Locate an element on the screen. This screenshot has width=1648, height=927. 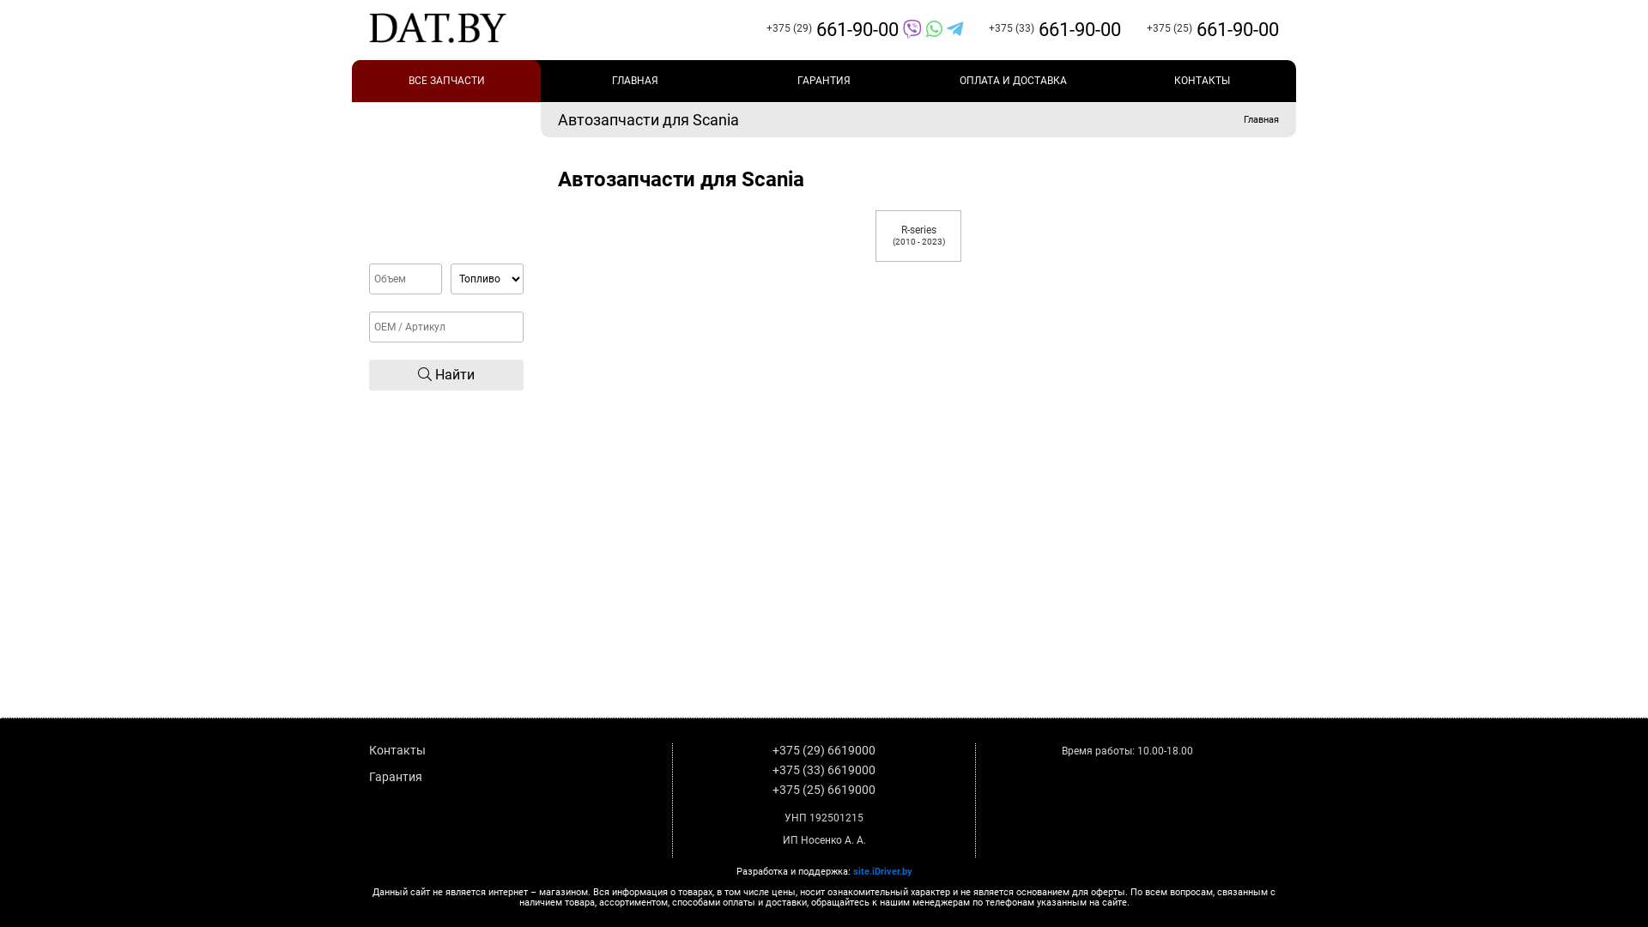
site.iDriver.by is located at coordinates (882, 872).